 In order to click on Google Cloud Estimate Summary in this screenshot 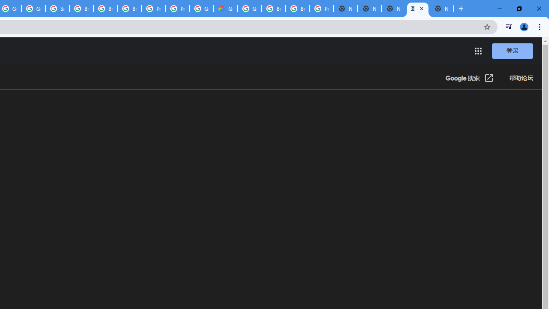, I will do `click(226, 9)`.